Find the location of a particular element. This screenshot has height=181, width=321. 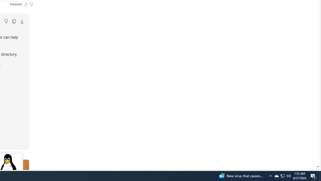

Copy is located at coordinates (14, 21).